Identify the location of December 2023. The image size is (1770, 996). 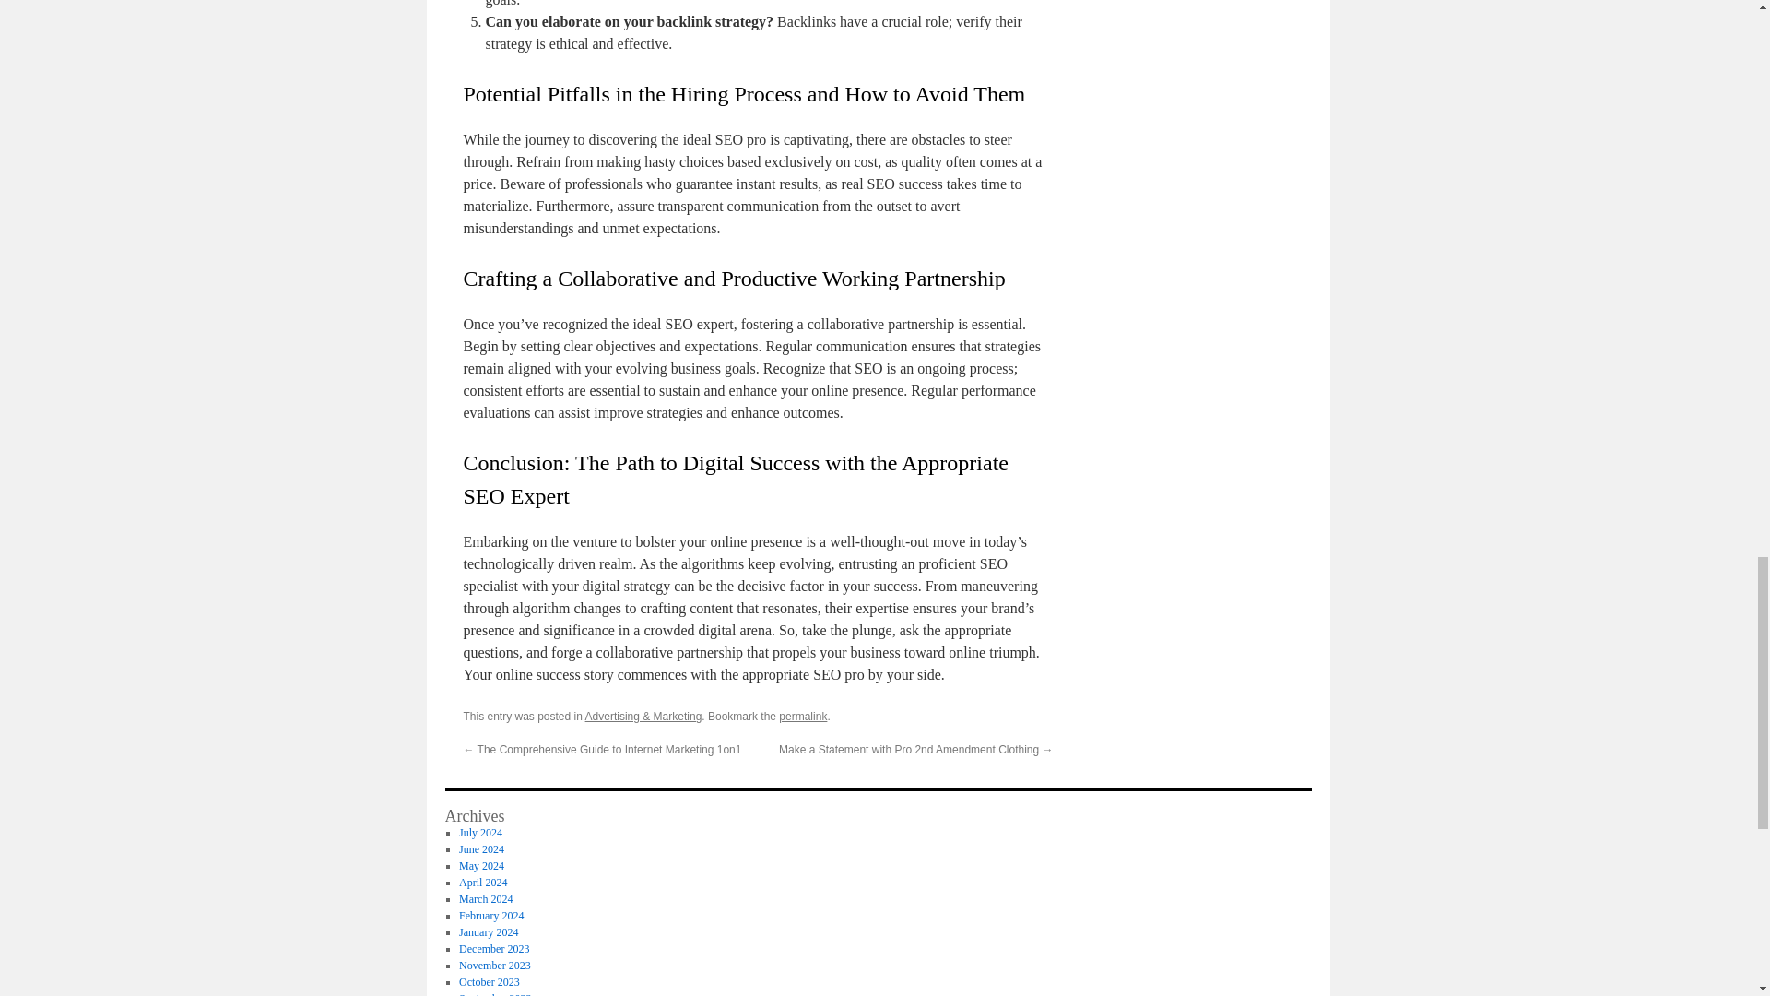
(494, 948).